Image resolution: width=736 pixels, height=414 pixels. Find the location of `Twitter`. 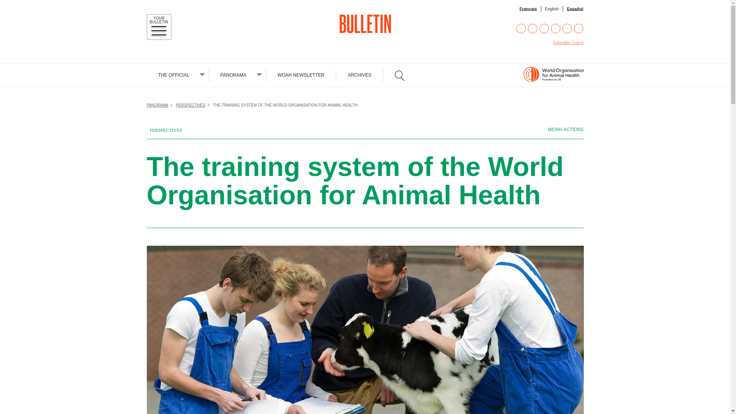

Twitter is located at coordinates (532, 28).